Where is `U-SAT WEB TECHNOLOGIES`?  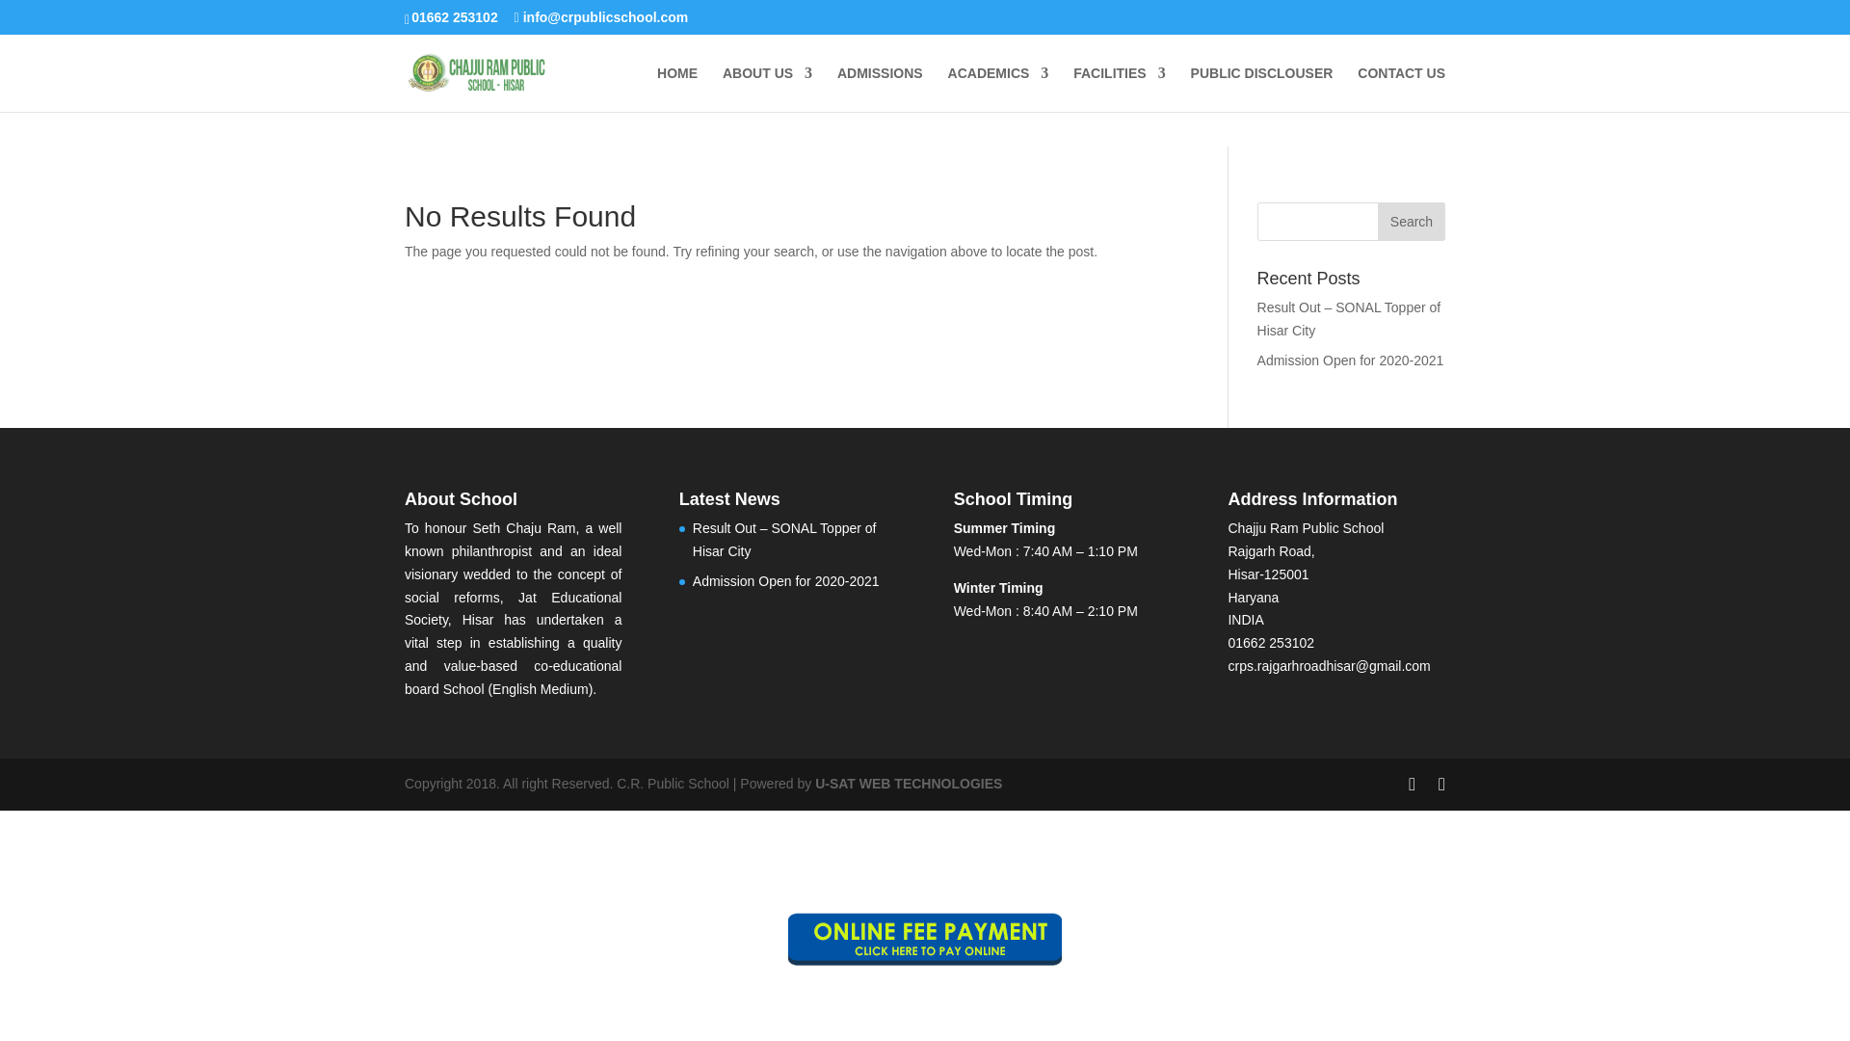 U-SAT WEB TECHNOLOGIES is located at coordinates (909, 783).